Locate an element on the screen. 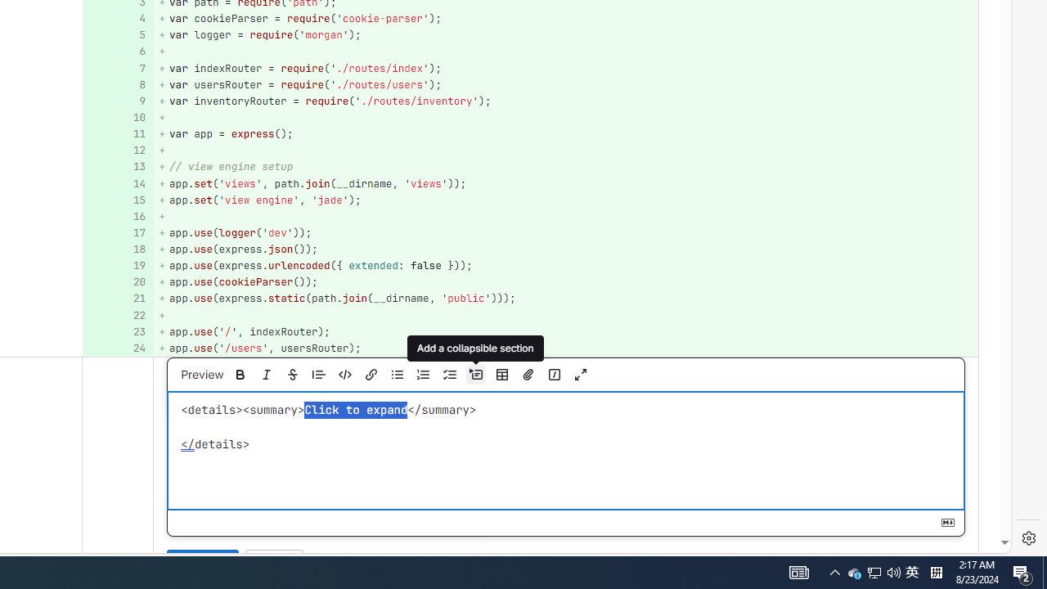 This screenshot has width=1047, height=589. 14 is located at coordinates (116, 183).